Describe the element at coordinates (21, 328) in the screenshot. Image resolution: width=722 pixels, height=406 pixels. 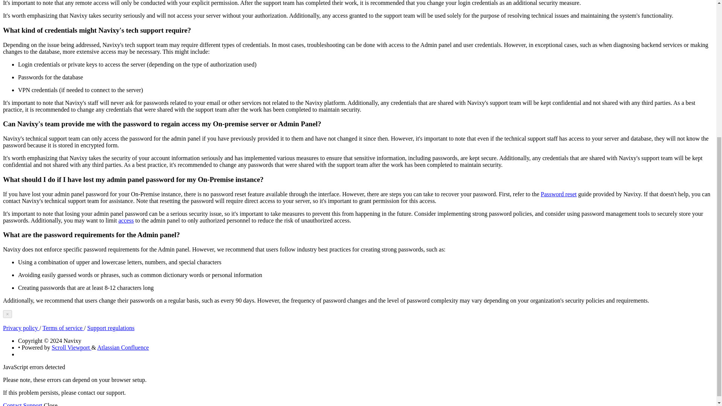
I see `Privacy policy` at that location.